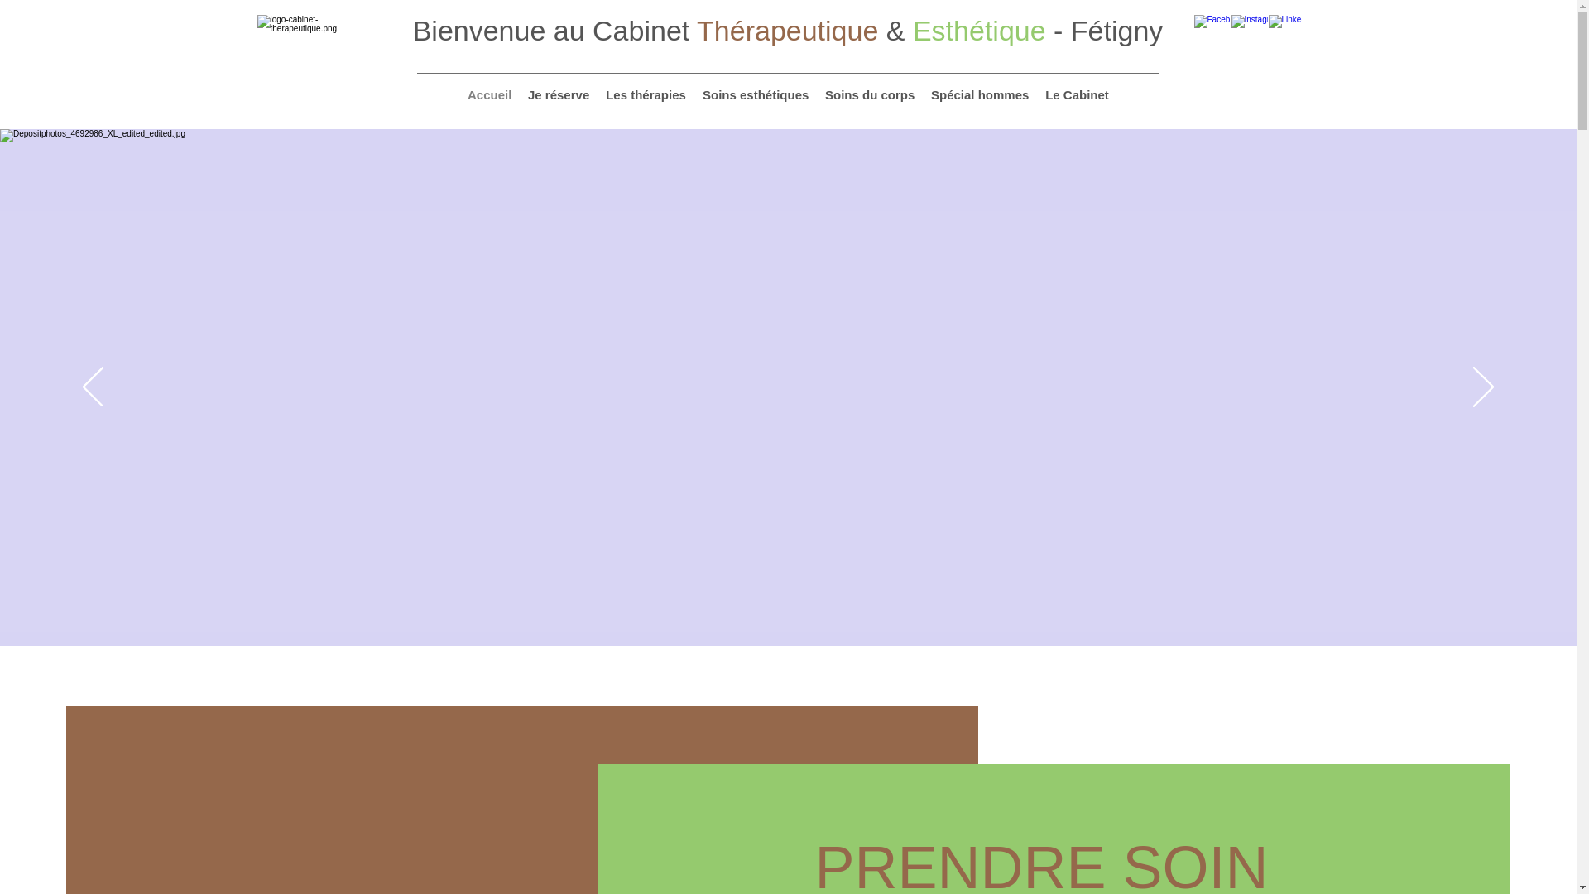 The width and height of the screenshot is (1589, 894). Describe the element at coordinates (490, 94) in the screenshot. I see `Accueil` at that location.